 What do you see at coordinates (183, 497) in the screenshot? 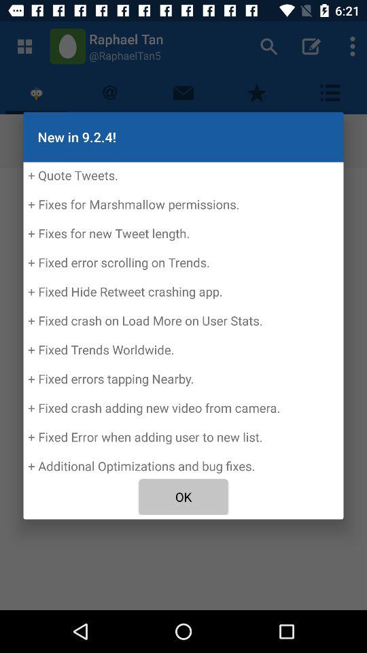
I see `select ok at the bottom` at bounding box center [183, 497].